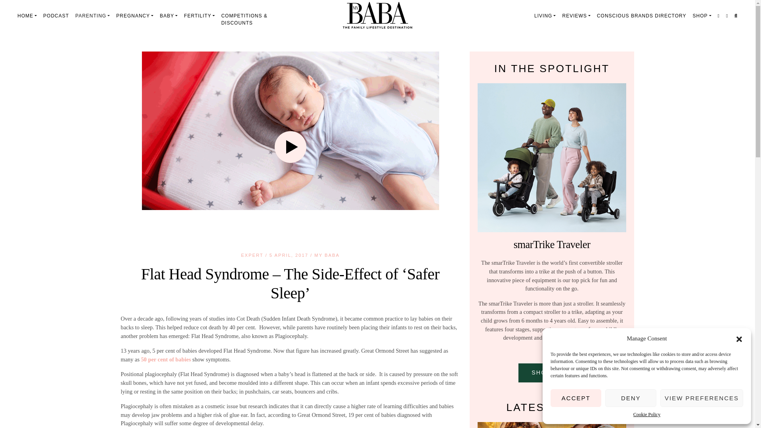  I want to click on HOME, so click(27, 16).